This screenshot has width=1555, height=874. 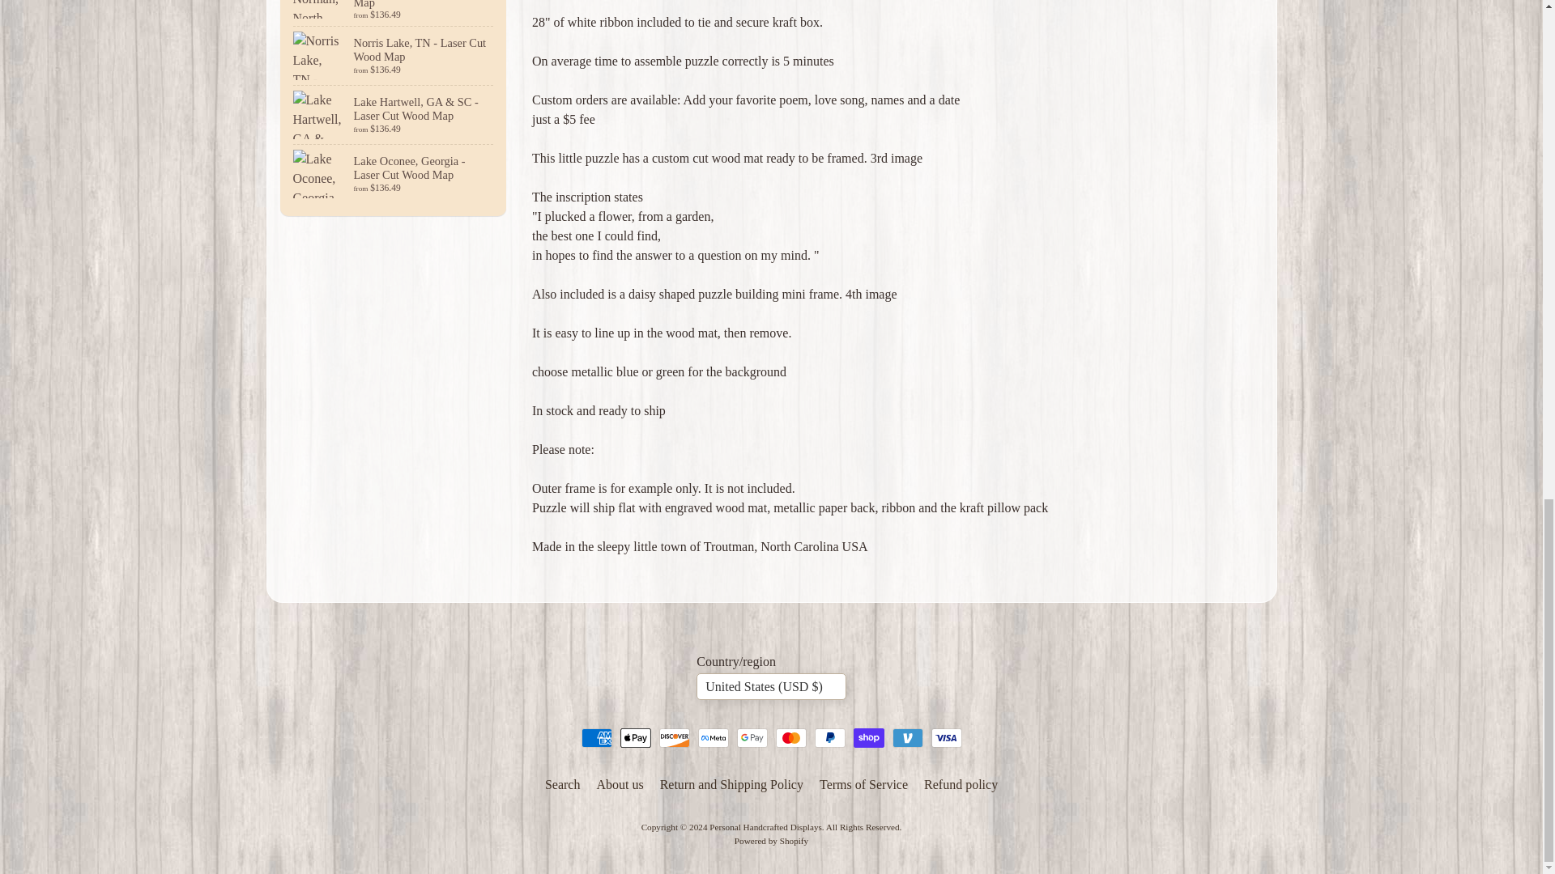 What do you see at coordinates (752, 738) in the screenshot?
I see `Google Pay` at bounding box center [752, 738].